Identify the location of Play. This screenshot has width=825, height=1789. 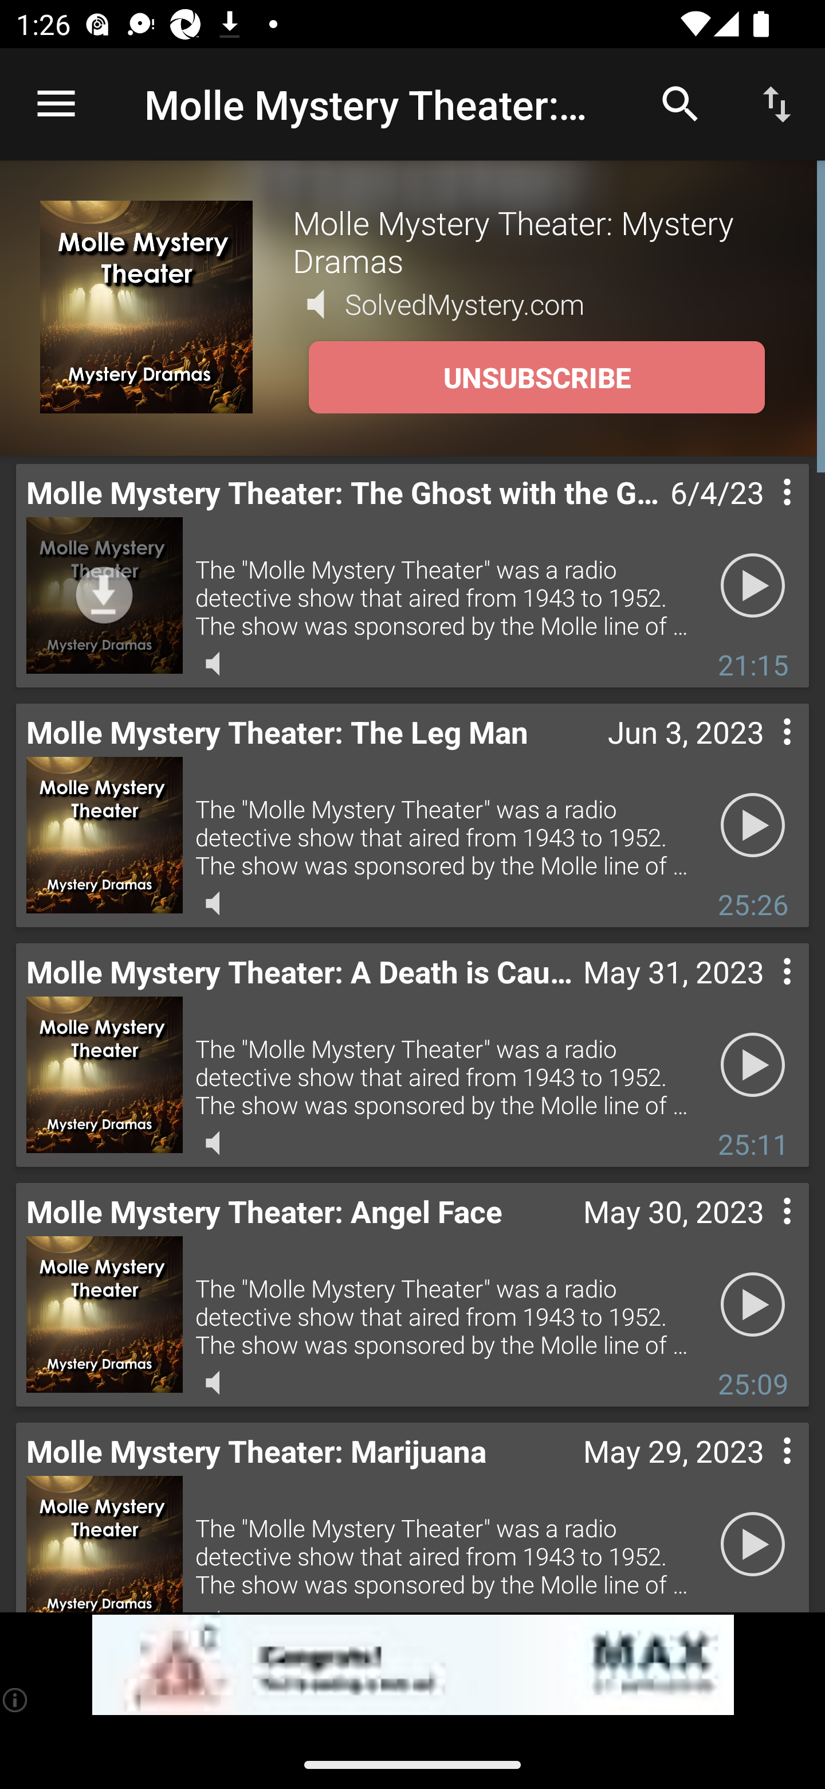
(753, 586).